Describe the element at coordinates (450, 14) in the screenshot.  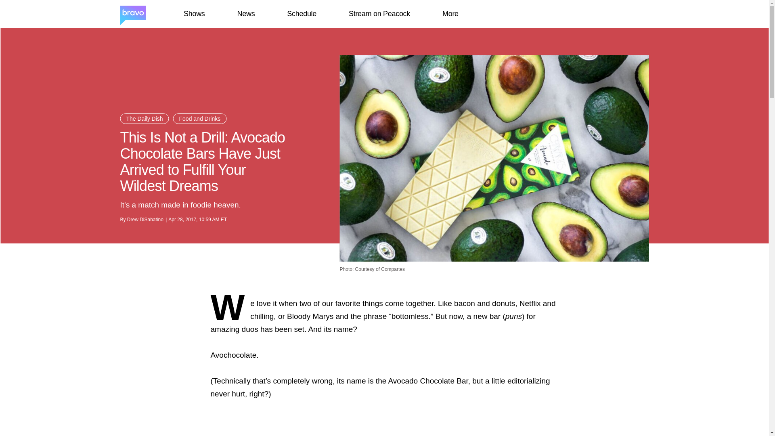
I see `More` at that location.